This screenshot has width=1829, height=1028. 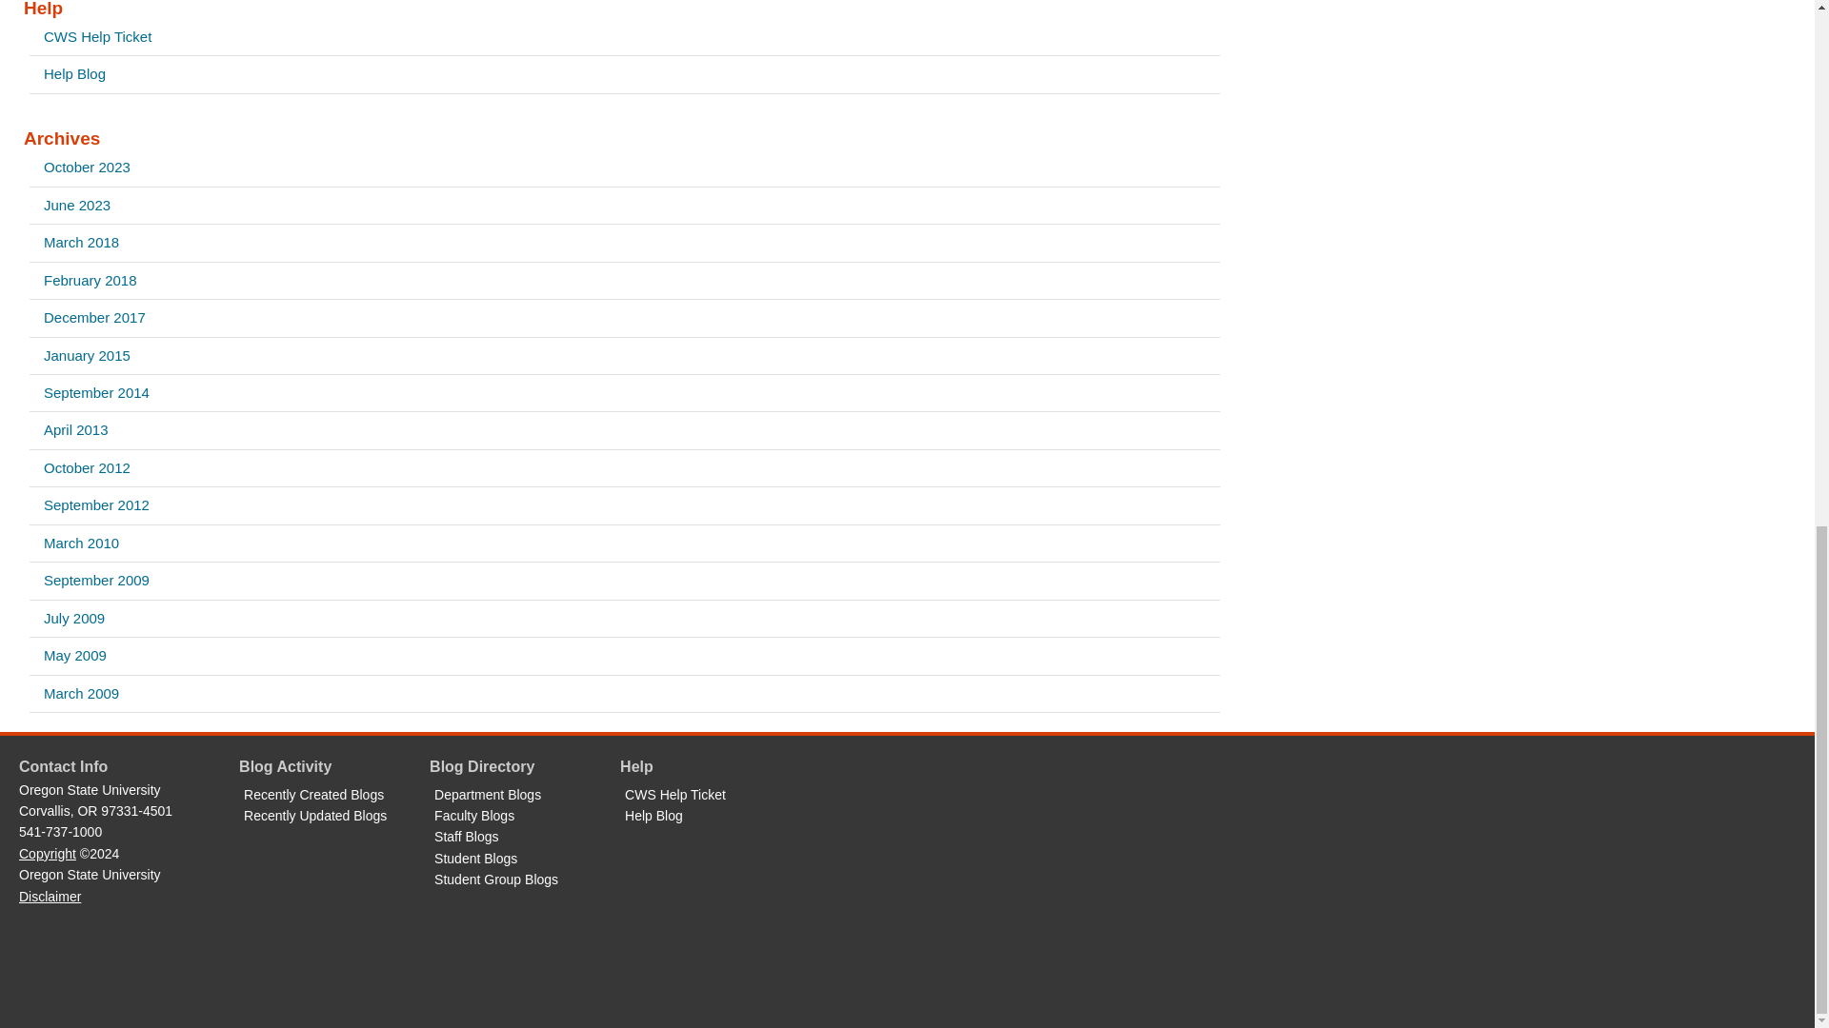 What do you see at coordinates (624, 580) in the screenshot?
I see `September 2009` at bounding box center [624, 580].